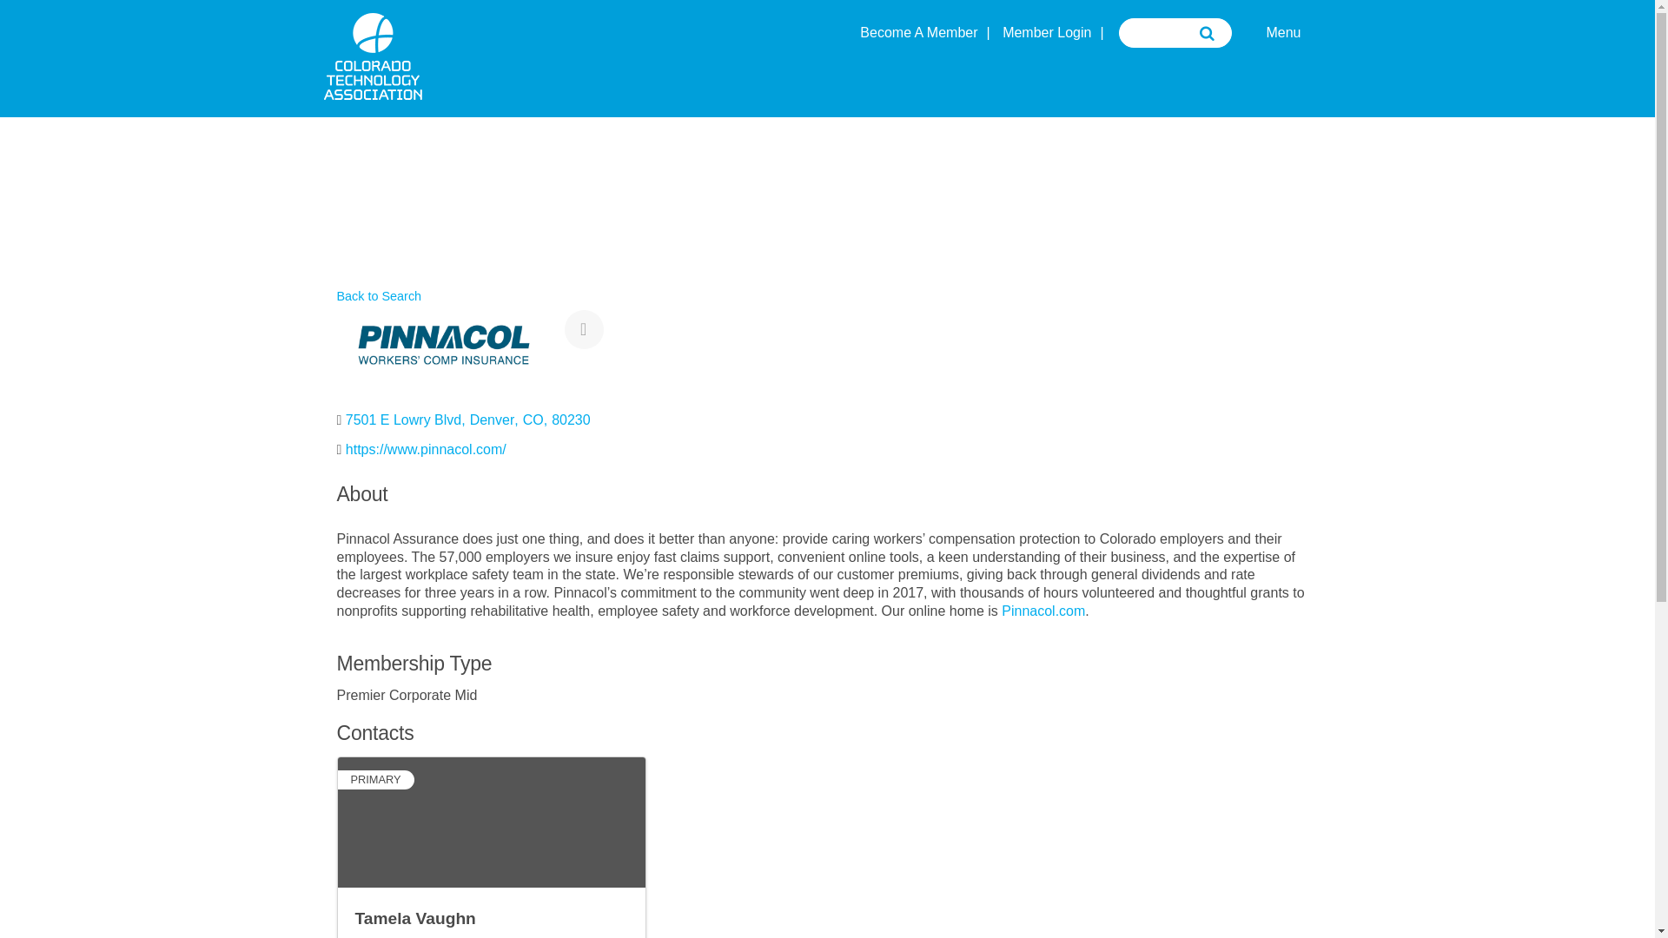 The image size is (1668, 938). I want to click on Pinnacol.com, so click(1043, 611).